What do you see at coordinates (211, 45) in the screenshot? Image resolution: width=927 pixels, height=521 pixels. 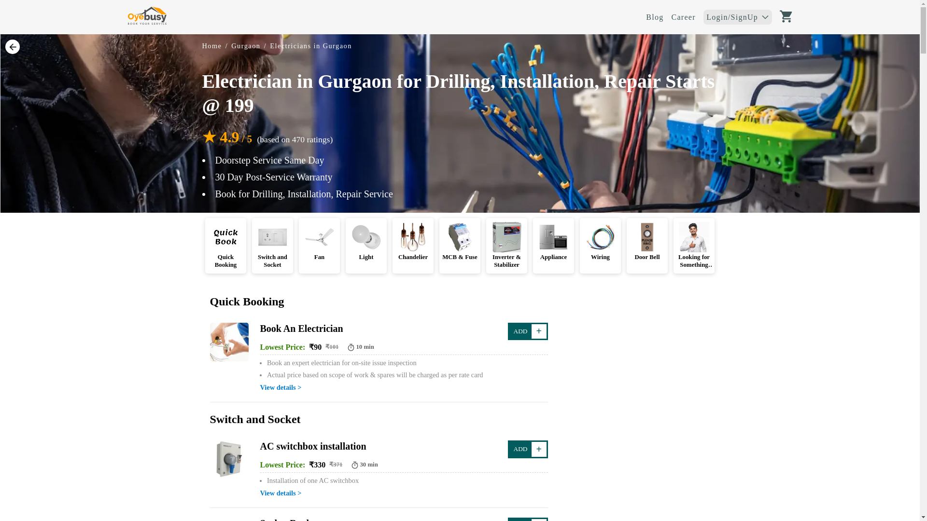 I see `Home` at bounding box center [211, 45].